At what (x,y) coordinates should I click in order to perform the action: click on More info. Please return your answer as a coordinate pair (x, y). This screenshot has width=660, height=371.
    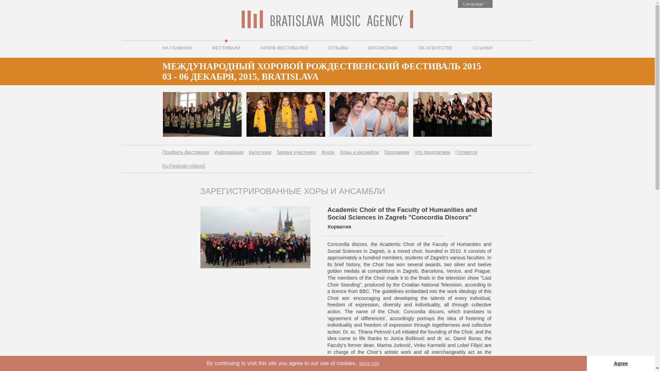
    Looking at the image, I should click on (369, 363).